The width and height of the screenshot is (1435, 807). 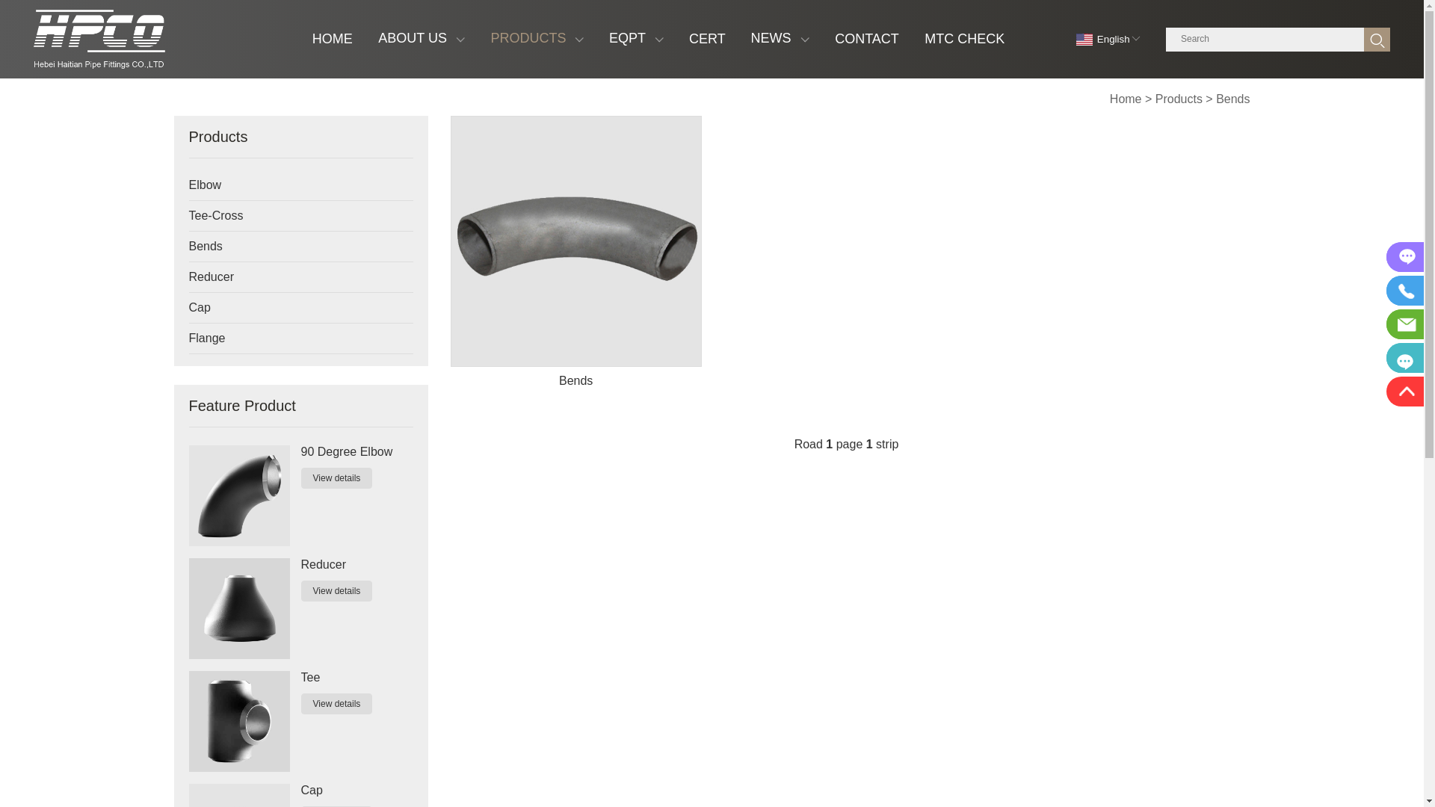 What do you see at coordinates (964, 39) in the screenshot?
I see `MTC CHECK` at bounding box center [964, 39].